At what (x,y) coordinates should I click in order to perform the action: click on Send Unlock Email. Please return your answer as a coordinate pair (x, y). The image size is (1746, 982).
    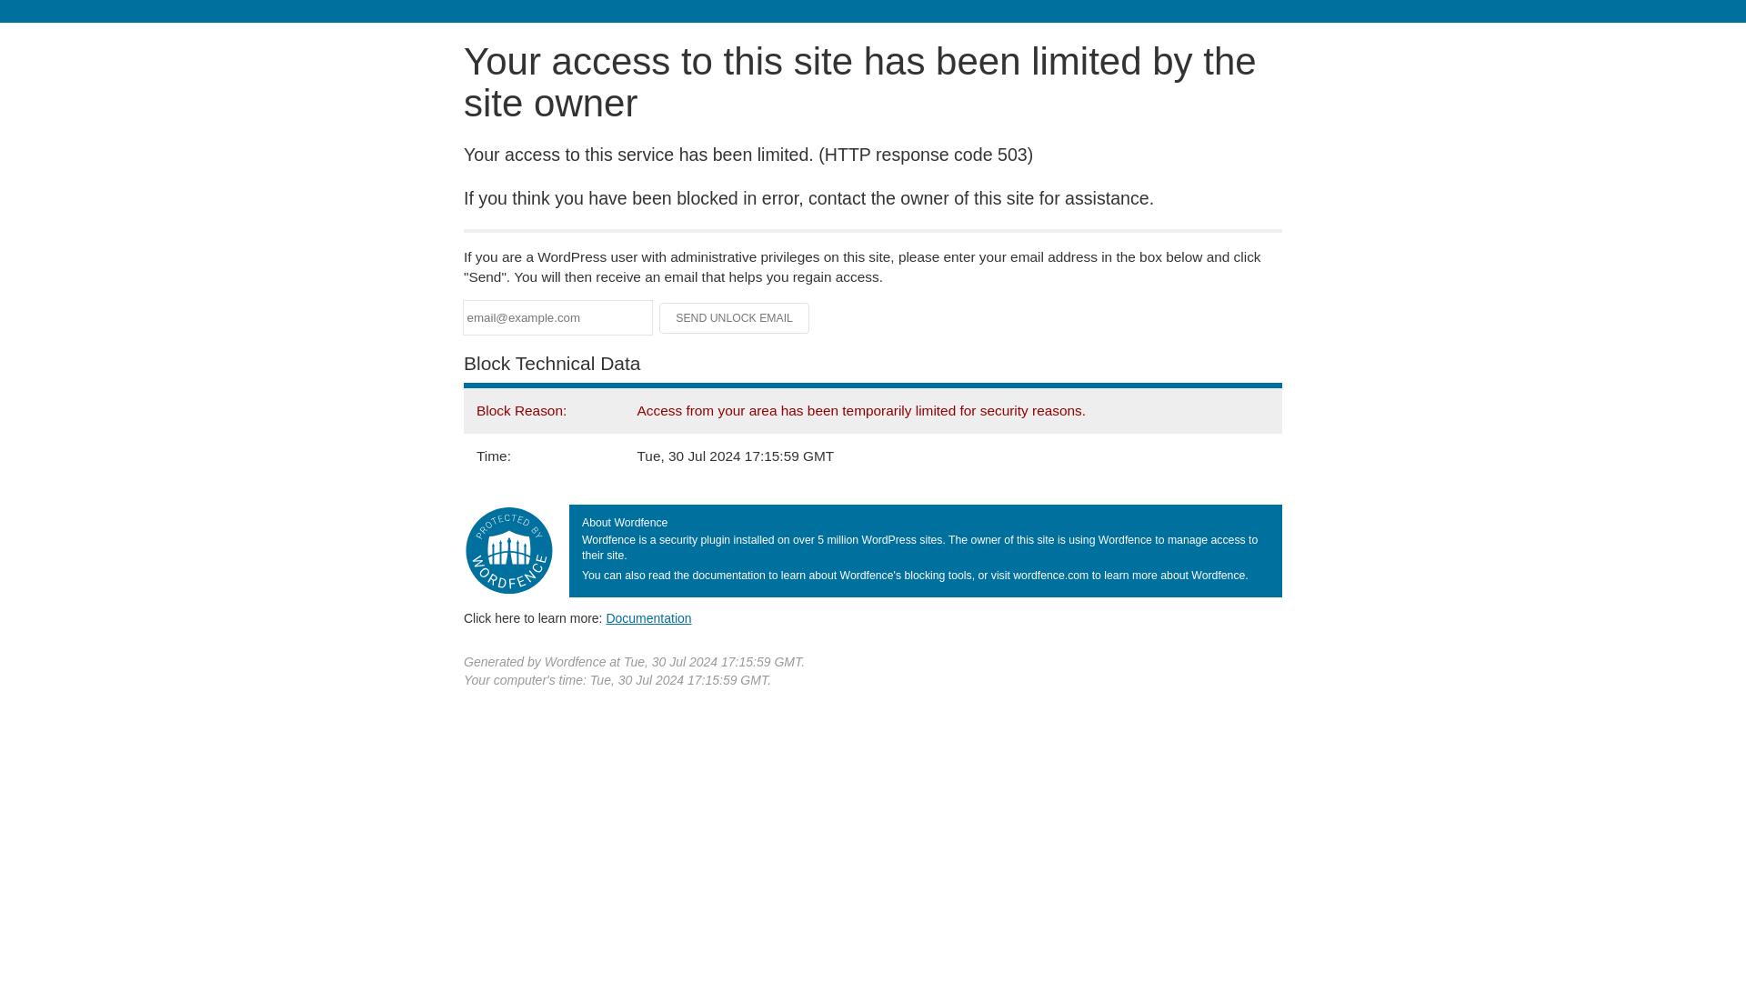
    Looking at the image, I should click on (735, 318).